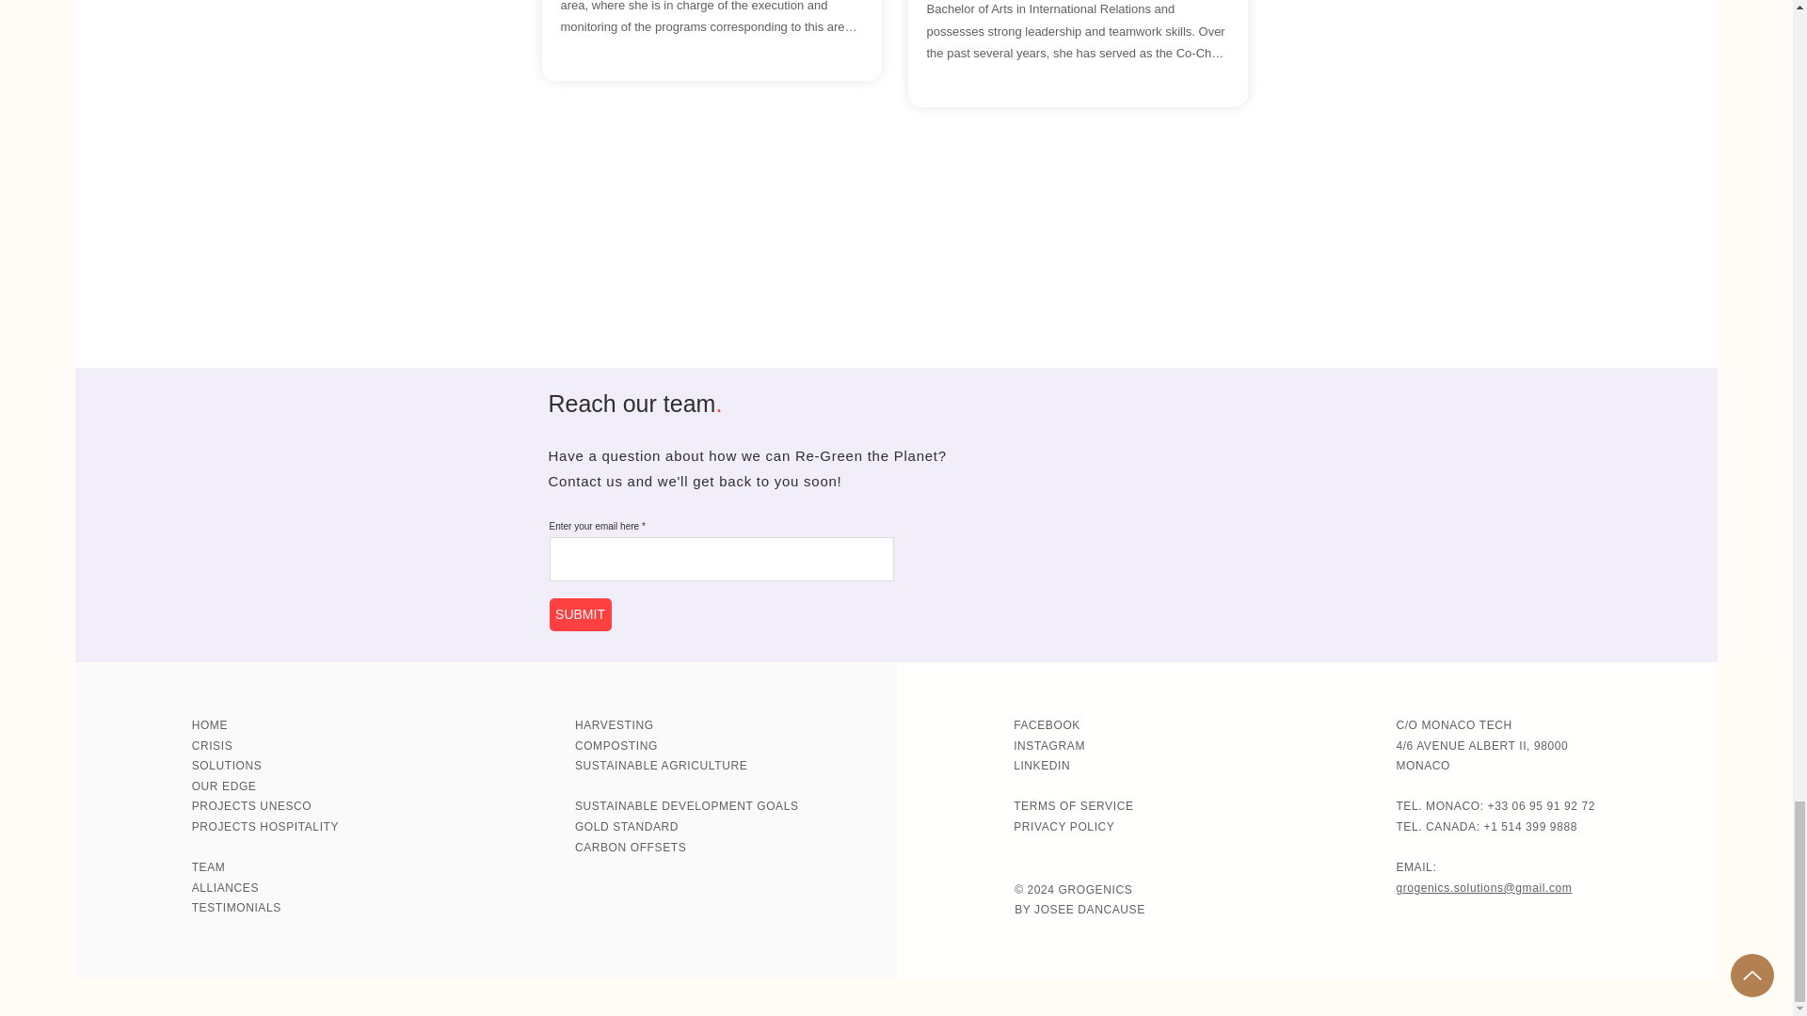 The height and width of the screenshot is (1016, 1807). Describe the element at coordinates (209, 724) in the screenshot. I see `HOME` at that location.